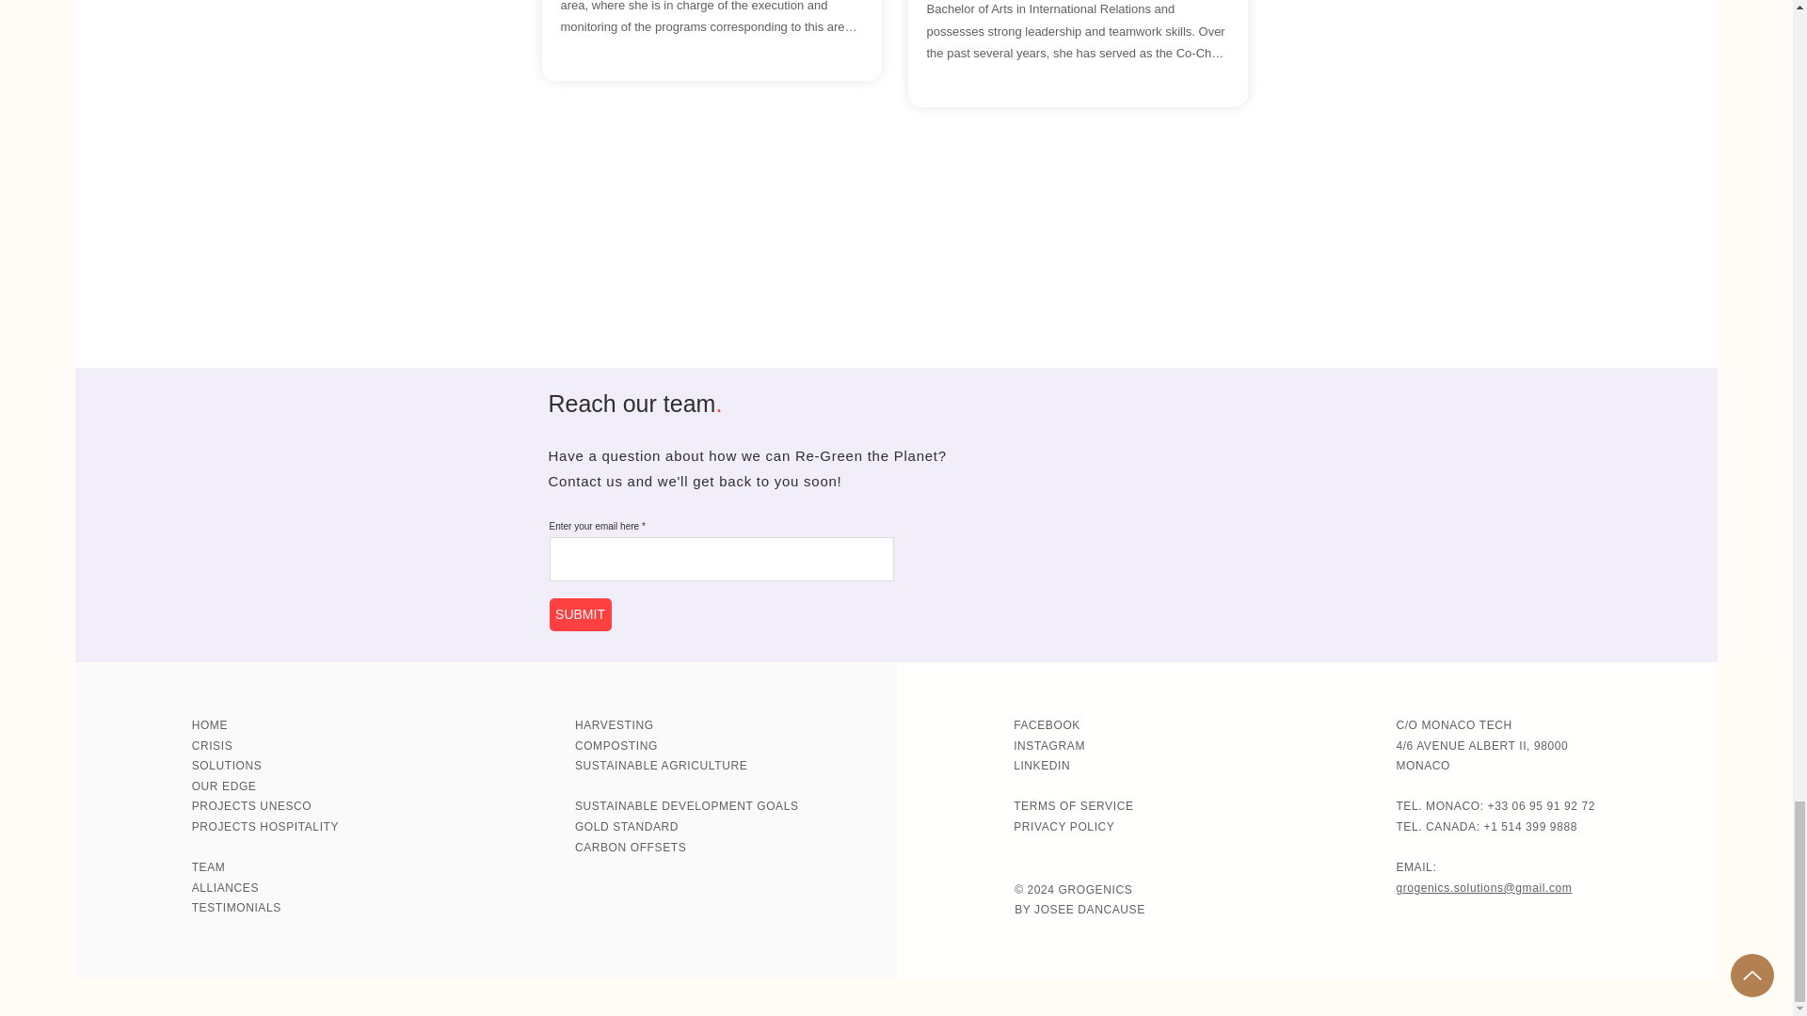 The height and width of the screenshot is (1016, 1807). Describe the element at coordinates (209, 724) in the screenshot. I see `HOME` at that location.